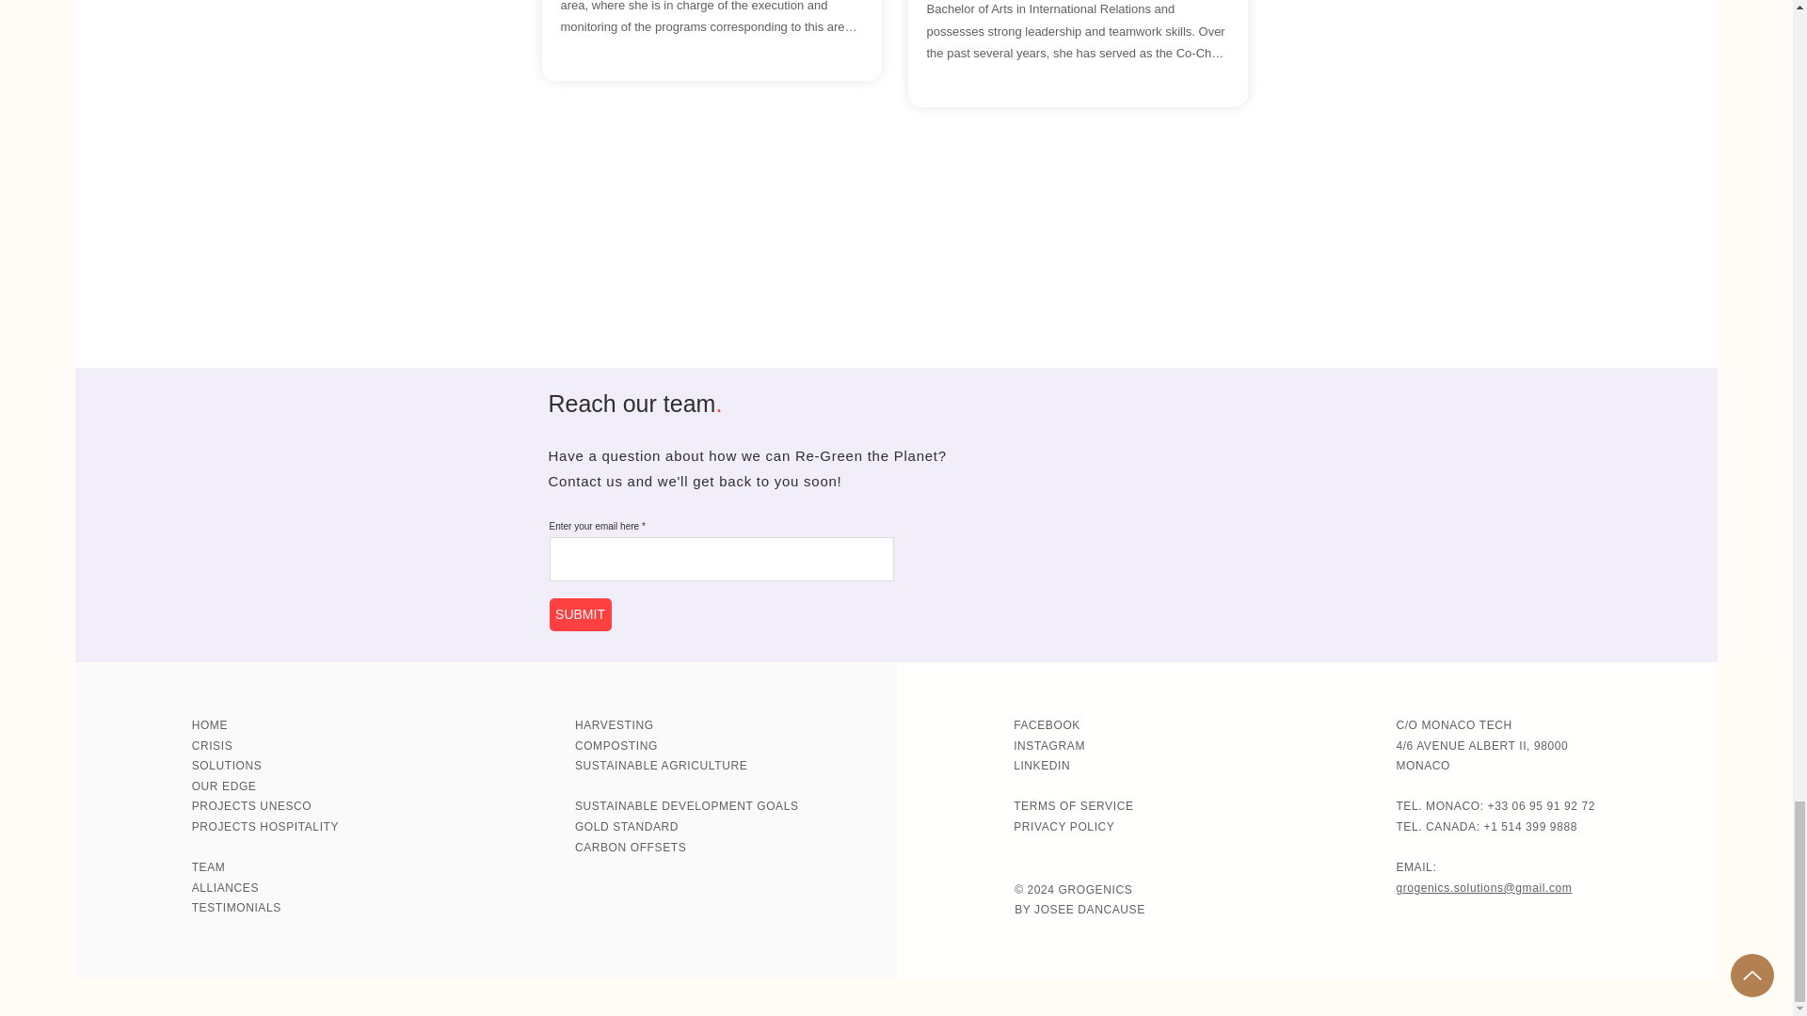 The height and width of the screenshot is (1016, 1807). Describe the element at coordinates (209, 724) in the screenshot. I see `HOME` at that location.